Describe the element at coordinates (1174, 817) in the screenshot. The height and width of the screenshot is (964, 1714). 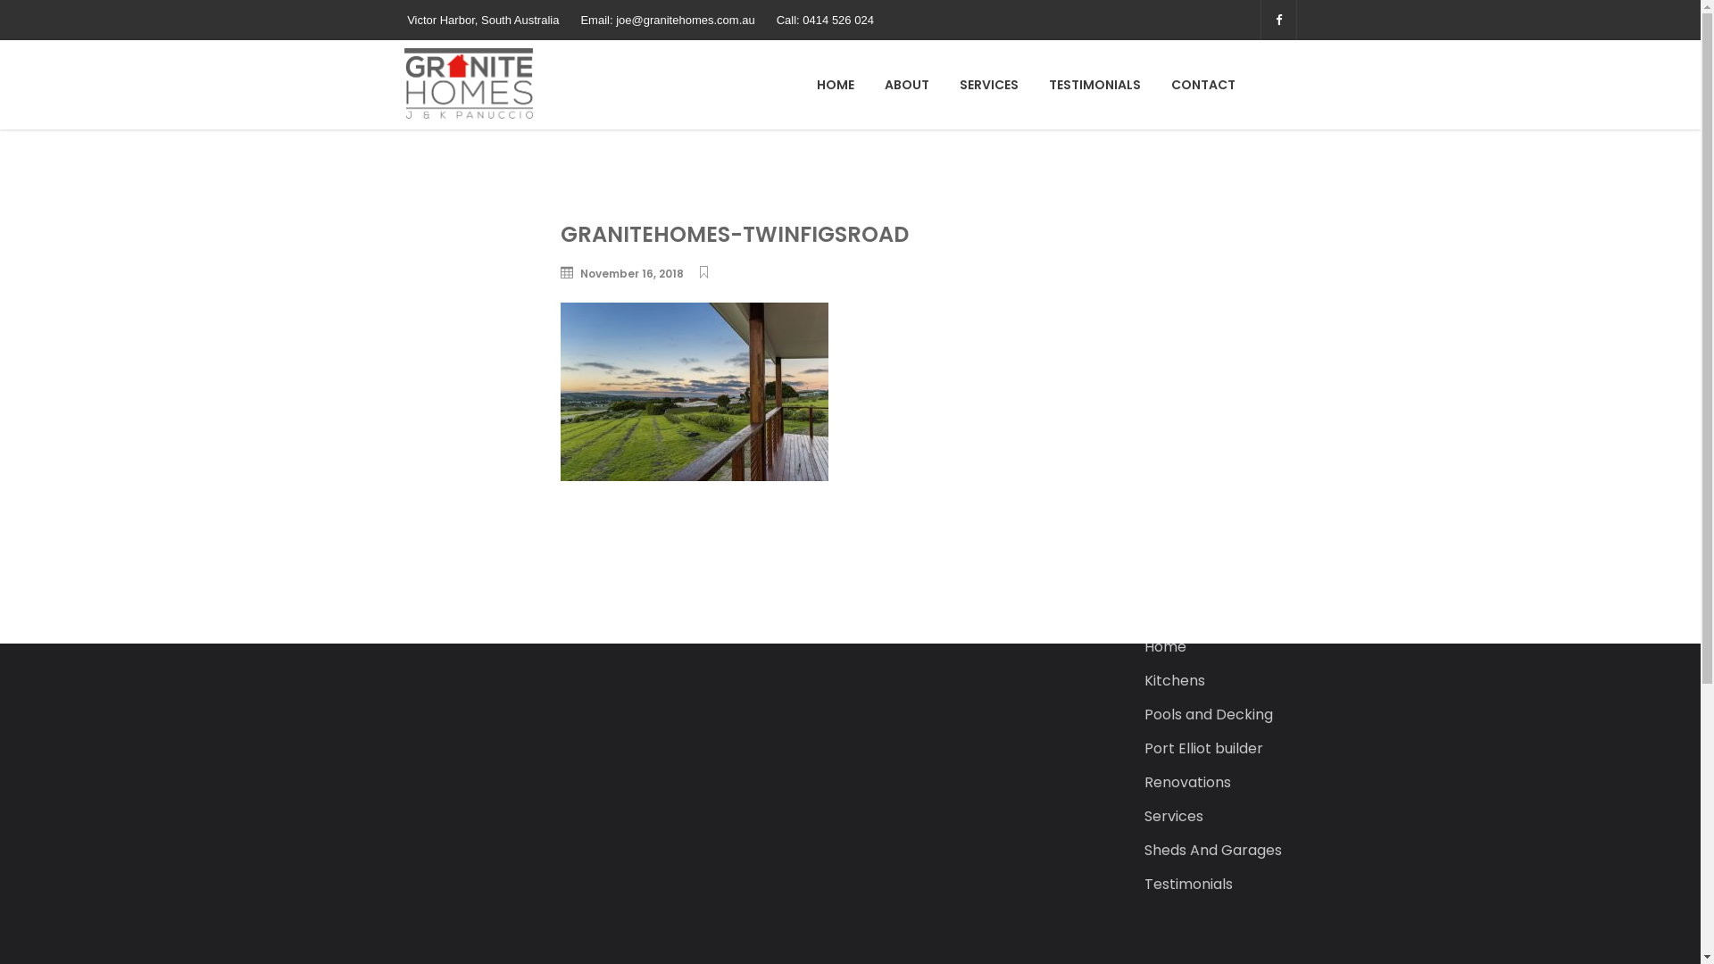
I see `Services` at that location.